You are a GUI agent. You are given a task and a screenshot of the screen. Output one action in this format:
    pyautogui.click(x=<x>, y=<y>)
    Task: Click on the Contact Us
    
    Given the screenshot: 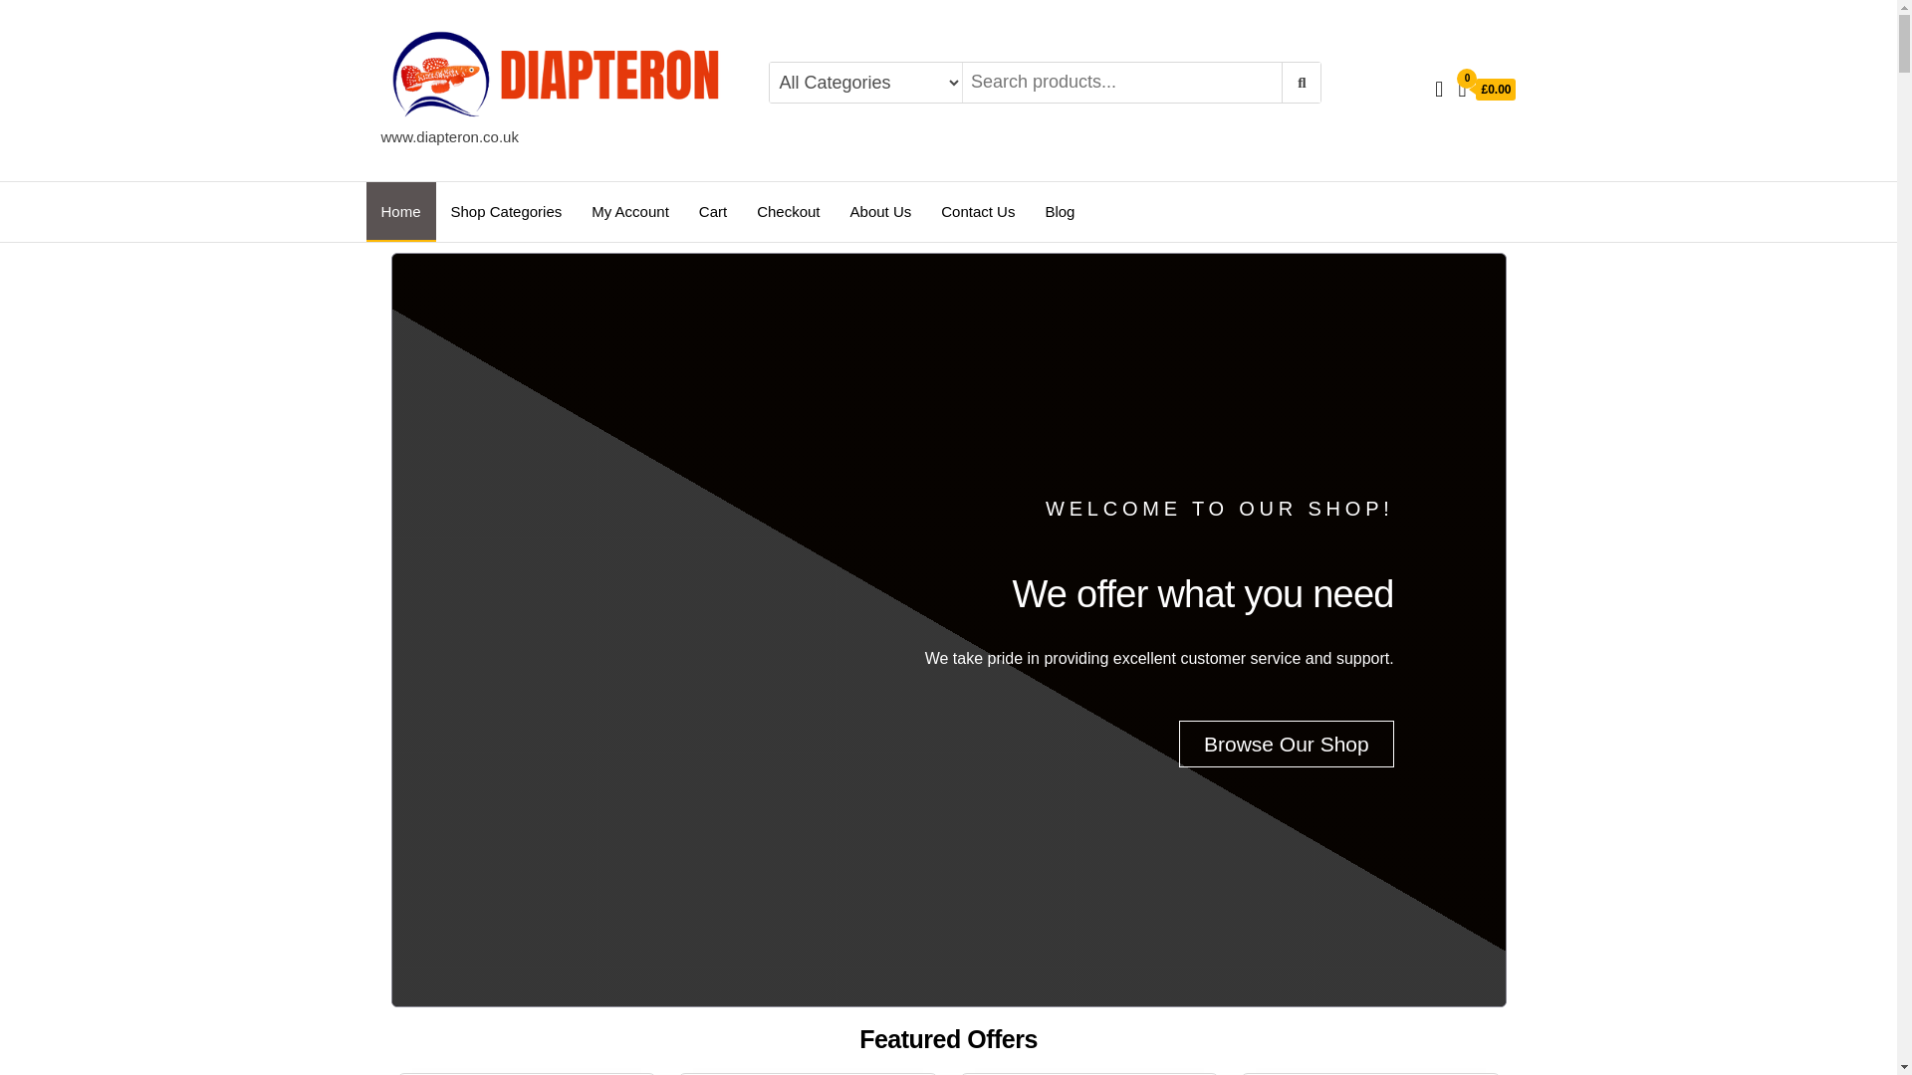 What is the action you would take?
    pyautogui.click(x=978, y=211)
    